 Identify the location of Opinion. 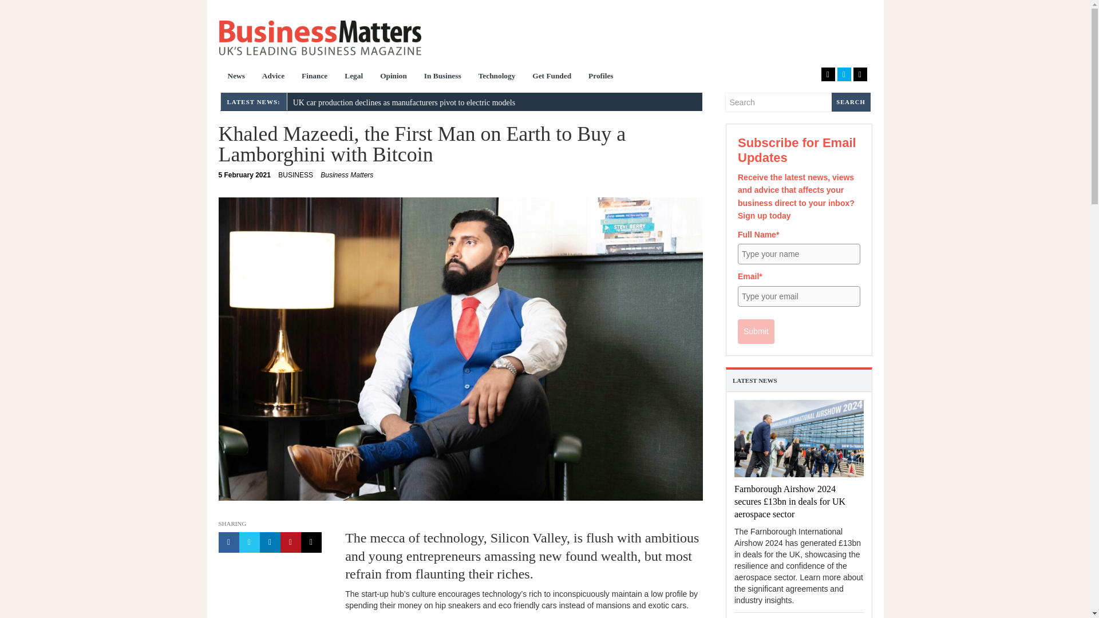
(552, 77).